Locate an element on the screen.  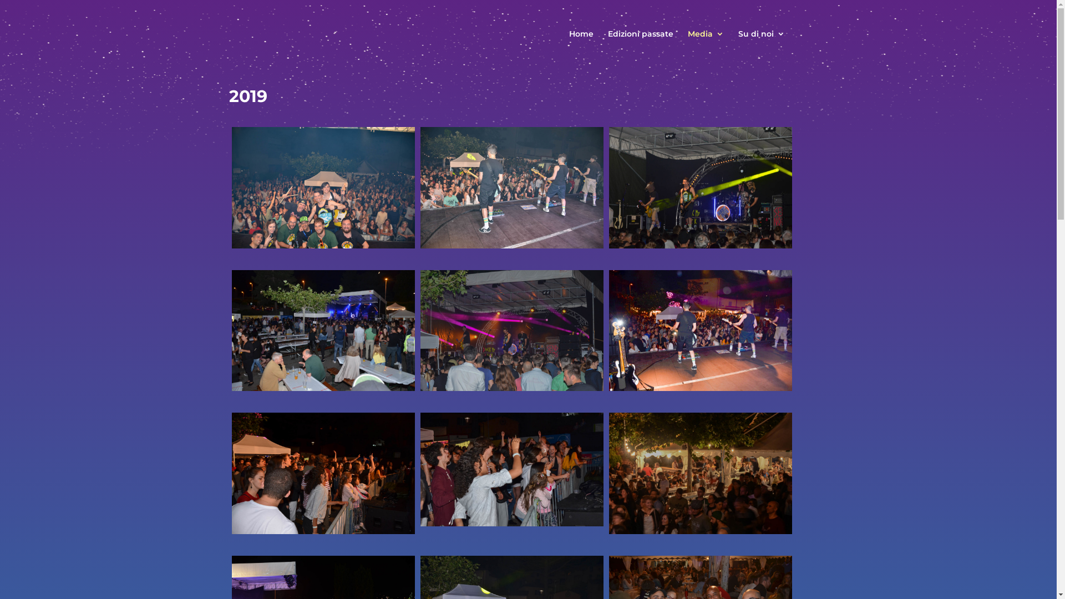
2019.06.08 Brega estate sab 334 is located at coordinates (701, 474).